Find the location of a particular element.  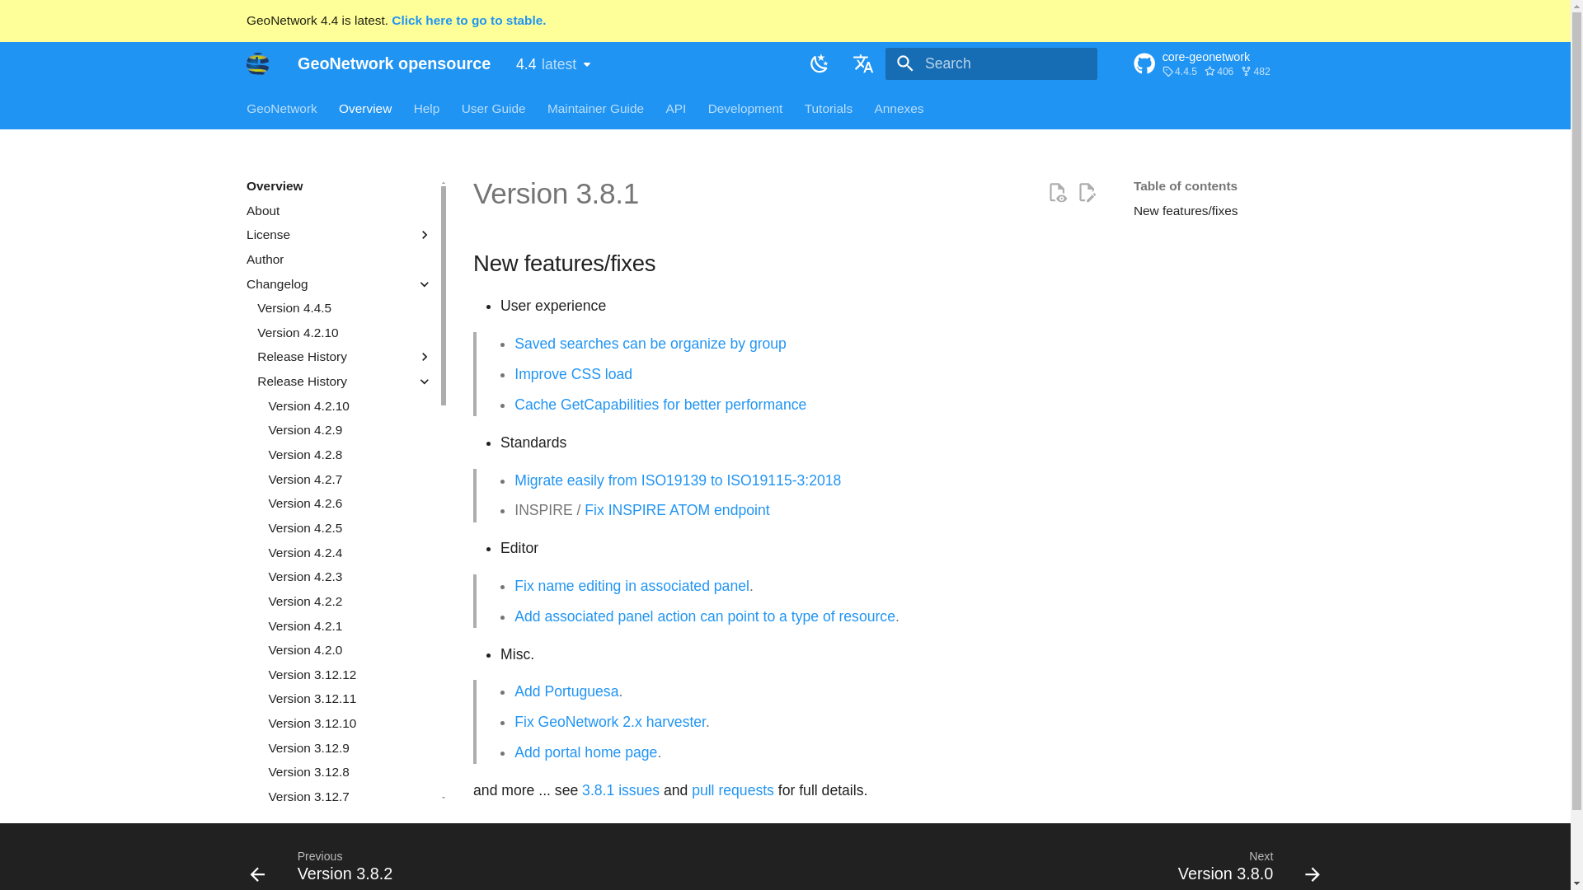

Maintainer Guide is located at coordinates (595, 107).